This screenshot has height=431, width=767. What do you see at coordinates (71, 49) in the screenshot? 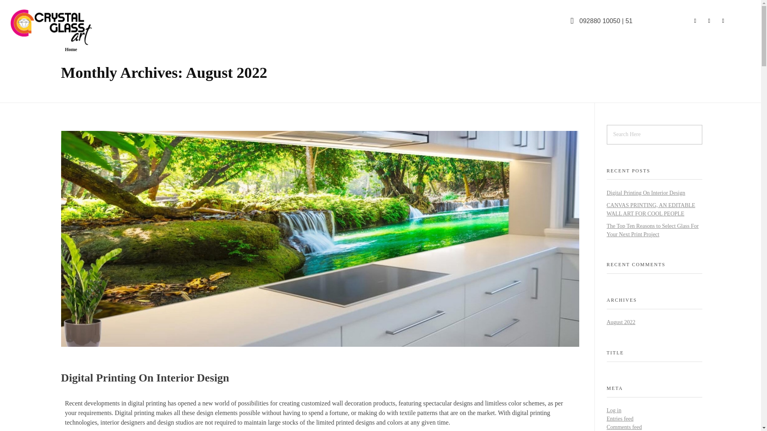
I see `Home` at bounding box center [71, 49].